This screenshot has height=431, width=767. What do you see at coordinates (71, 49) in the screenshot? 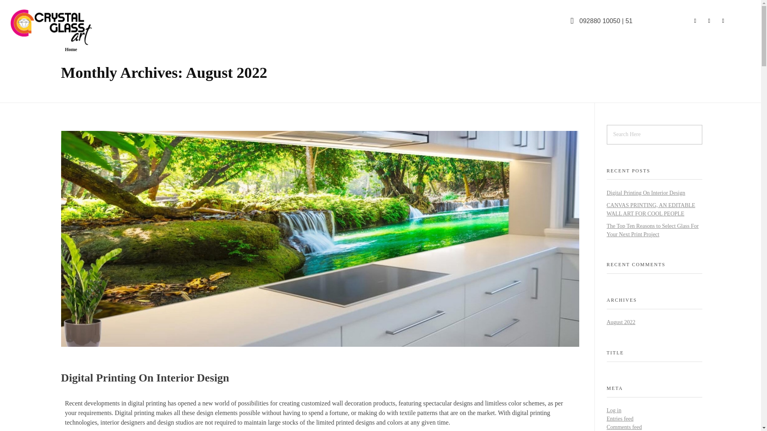
I see `Home` at bounding box center [71, 49].